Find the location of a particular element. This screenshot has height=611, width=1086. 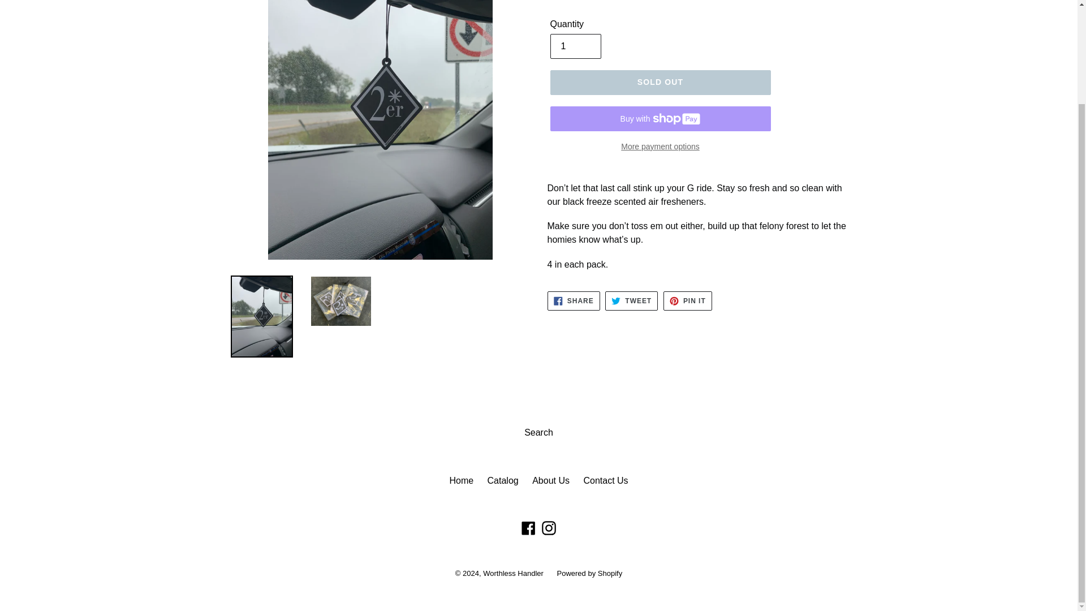

Facebook is located at coordinates (528, 527).